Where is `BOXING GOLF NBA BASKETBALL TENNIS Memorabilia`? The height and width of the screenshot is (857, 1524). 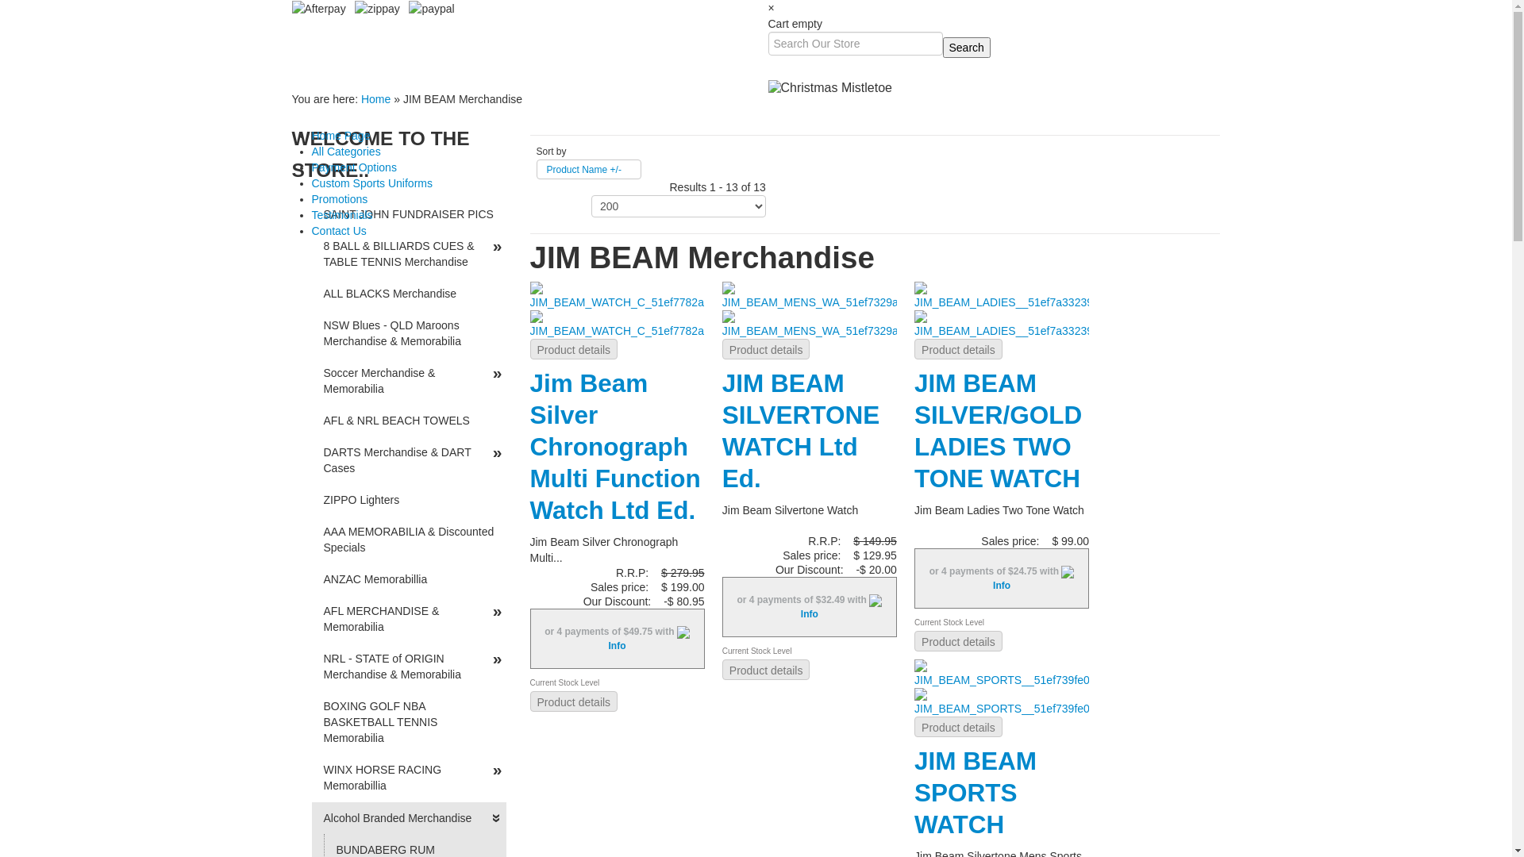
BOXING GOLF NBA BASKETBALL TENNIS Memorabilia is located at coordinates (408, 722).